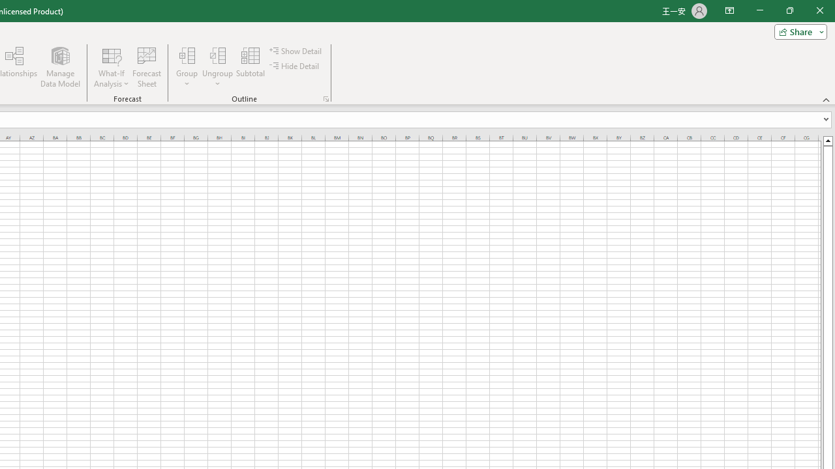  What do you see at coordinates (759, 10) in the screenshot?
I see `Minimize` at bounding box center [759, 10].